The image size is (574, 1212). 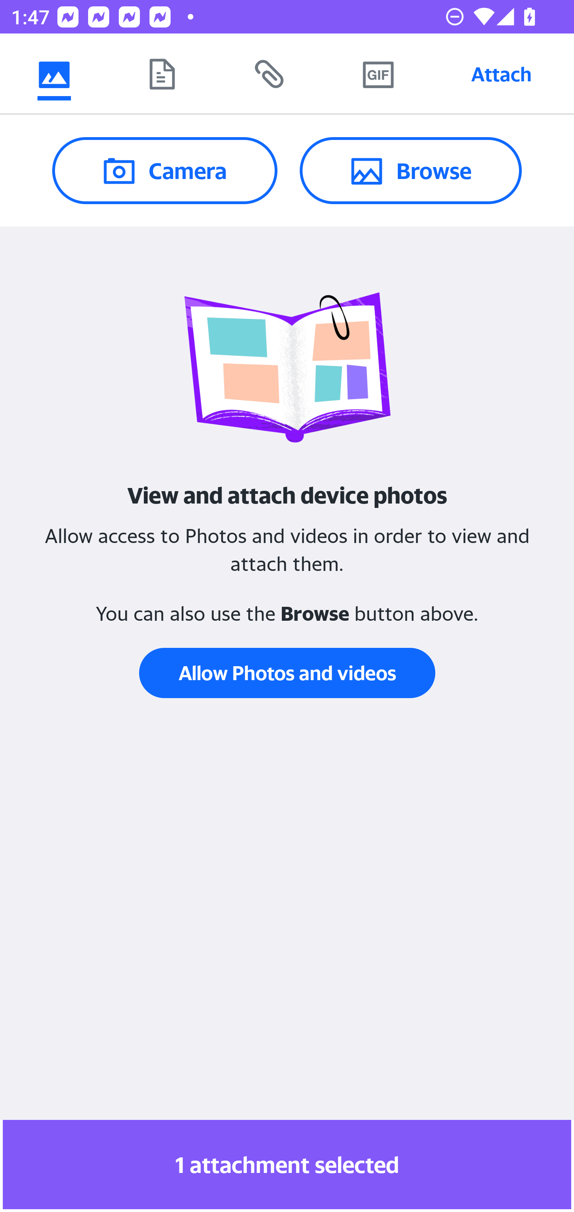 What do you see at coordinates (411, 170) in the screenshot?
I see `Browse` at bounding box center [411, 170].